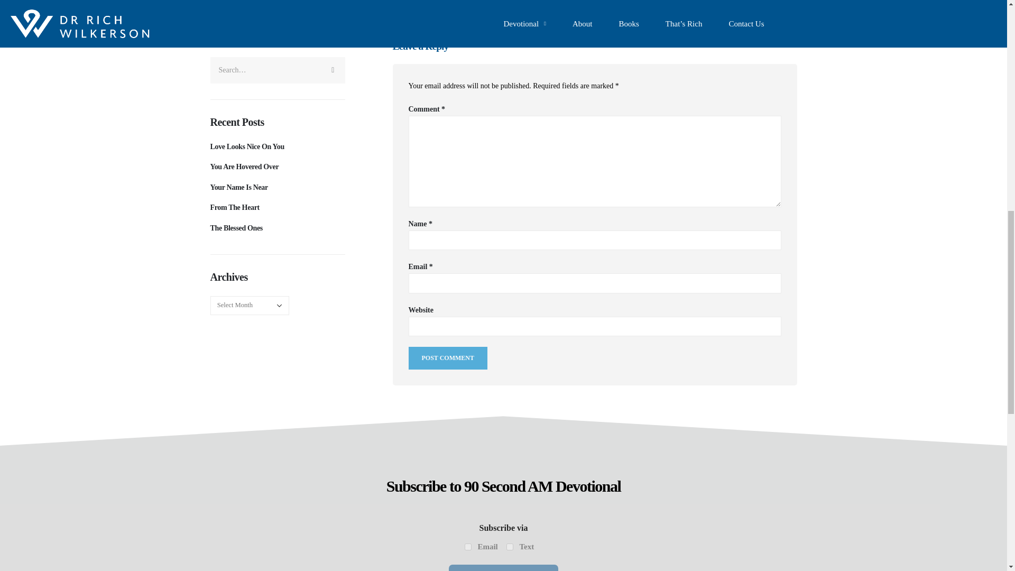 This screenshot has height=571, width=1015. What do you see at coordinates (443, 6) in the screenshot?
I see `LinkedIn` at bounding box center [443, 6].